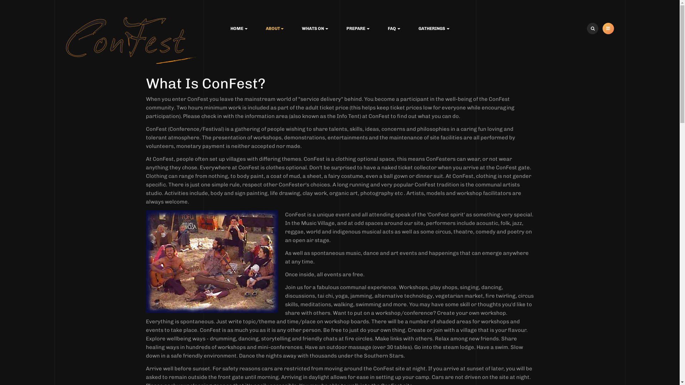 The height and width of the screenshot is (385, 685). I want to click on HOME, so click(239, 29).